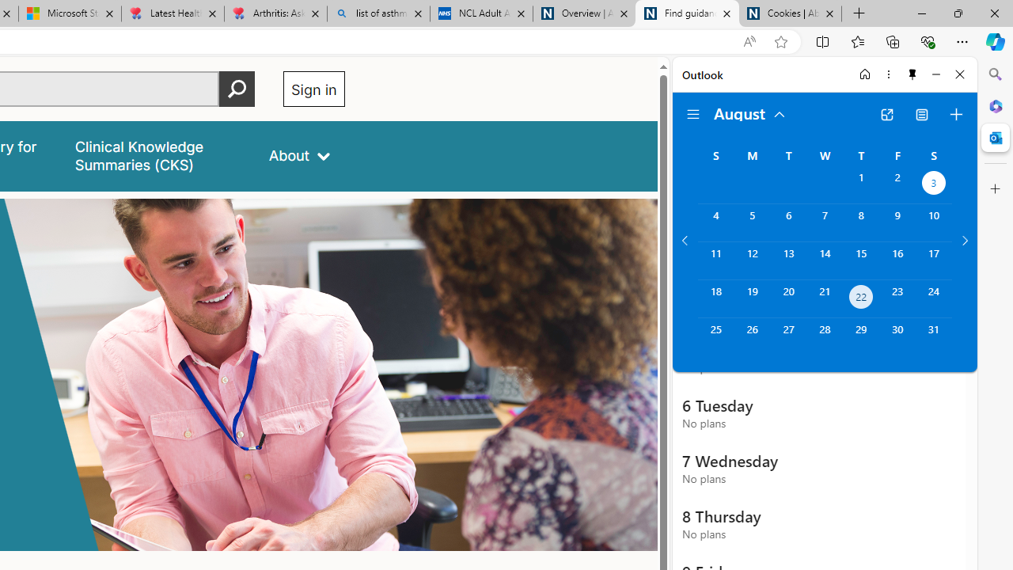 Image resolution: width=1013 pixels, height=570 pixels. Describe the element at coordinates (934, 299) in the screenshot. I see `Saturday, August 24, 2024. ` at that location.